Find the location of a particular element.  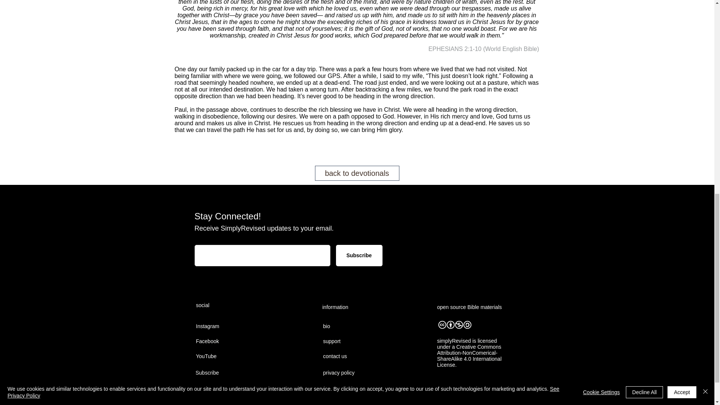

bio is located at coordinates (350, 327).